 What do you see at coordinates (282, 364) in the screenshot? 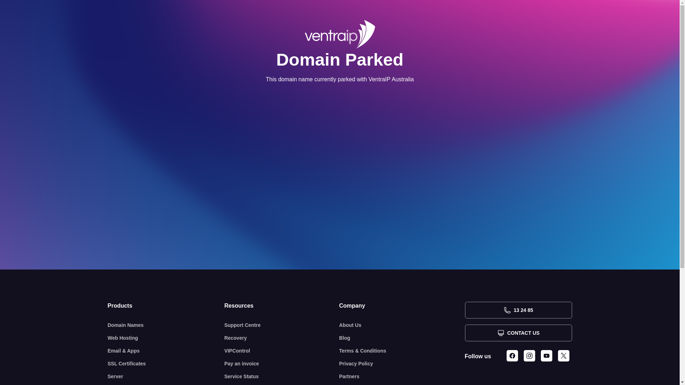
I see `Pay an invoice` at bounding box center [282, 364].